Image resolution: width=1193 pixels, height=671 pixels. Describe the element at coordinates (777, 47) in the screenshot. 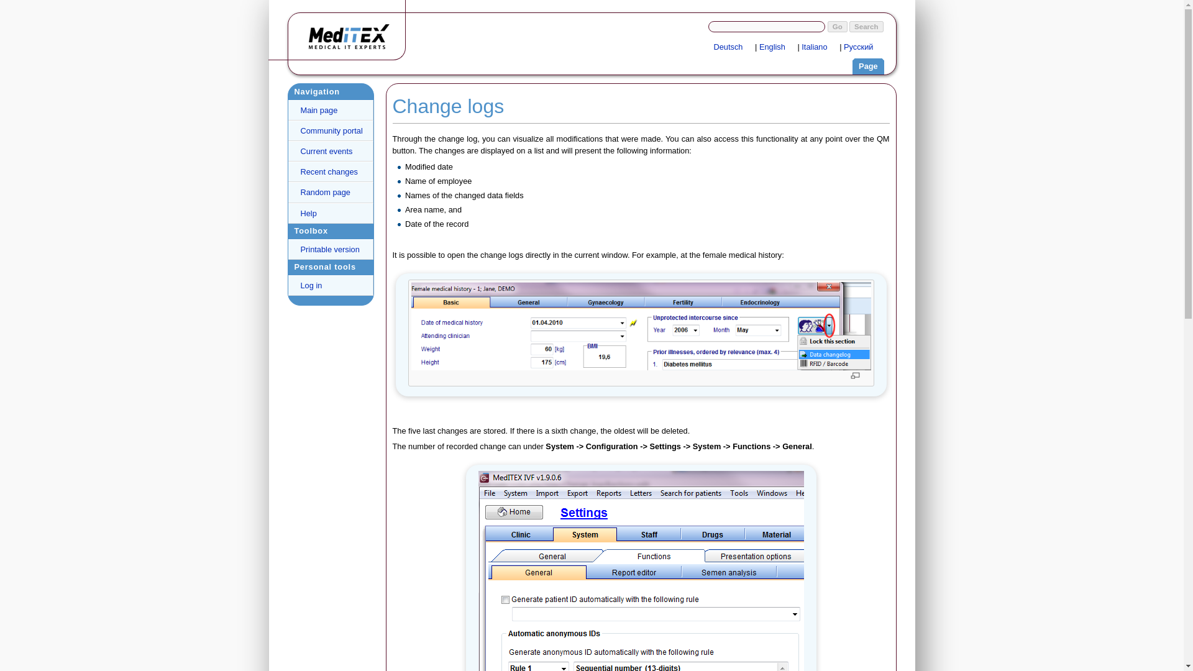

I see `Special:UserLogin` at that location.